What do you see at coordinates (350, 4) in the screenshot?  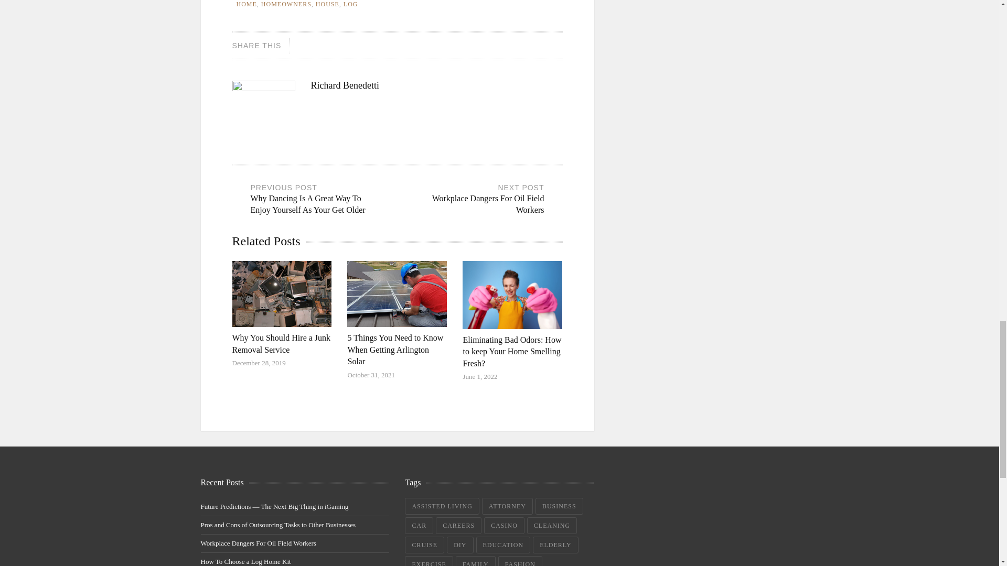 I see `LOG` at bounding box center [350, 4].